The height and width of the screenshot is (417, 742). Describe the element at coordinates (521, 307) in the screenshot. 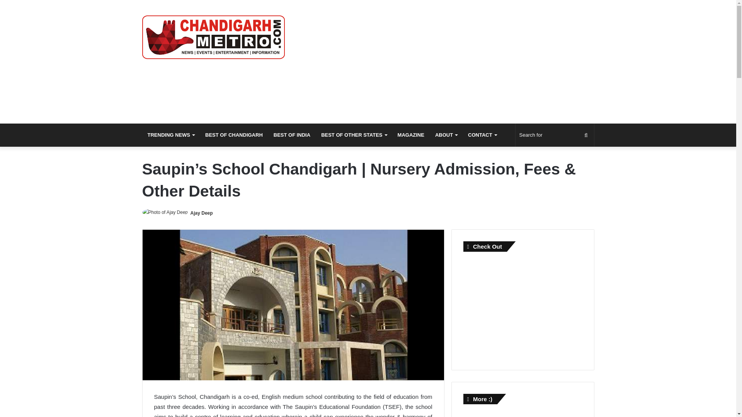

I see `Advertisement` at that location.